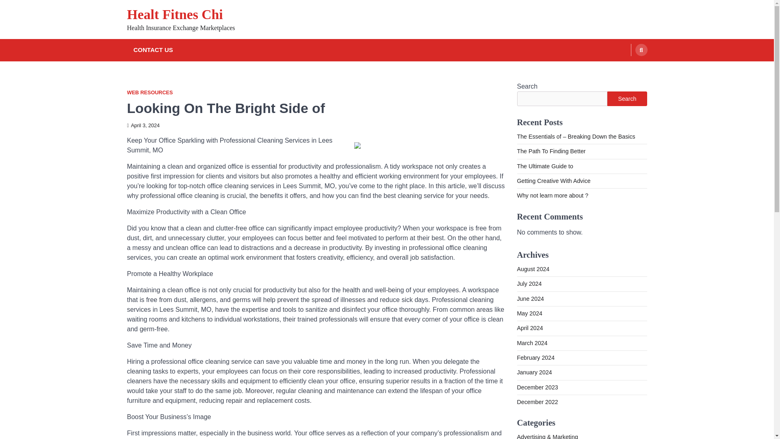 This screenshot has width=780, height=439. What do you see at coordinates (553, 180) in the screenshot?
I see `Getting Creative With Advice` at bounding box center [553, 180].